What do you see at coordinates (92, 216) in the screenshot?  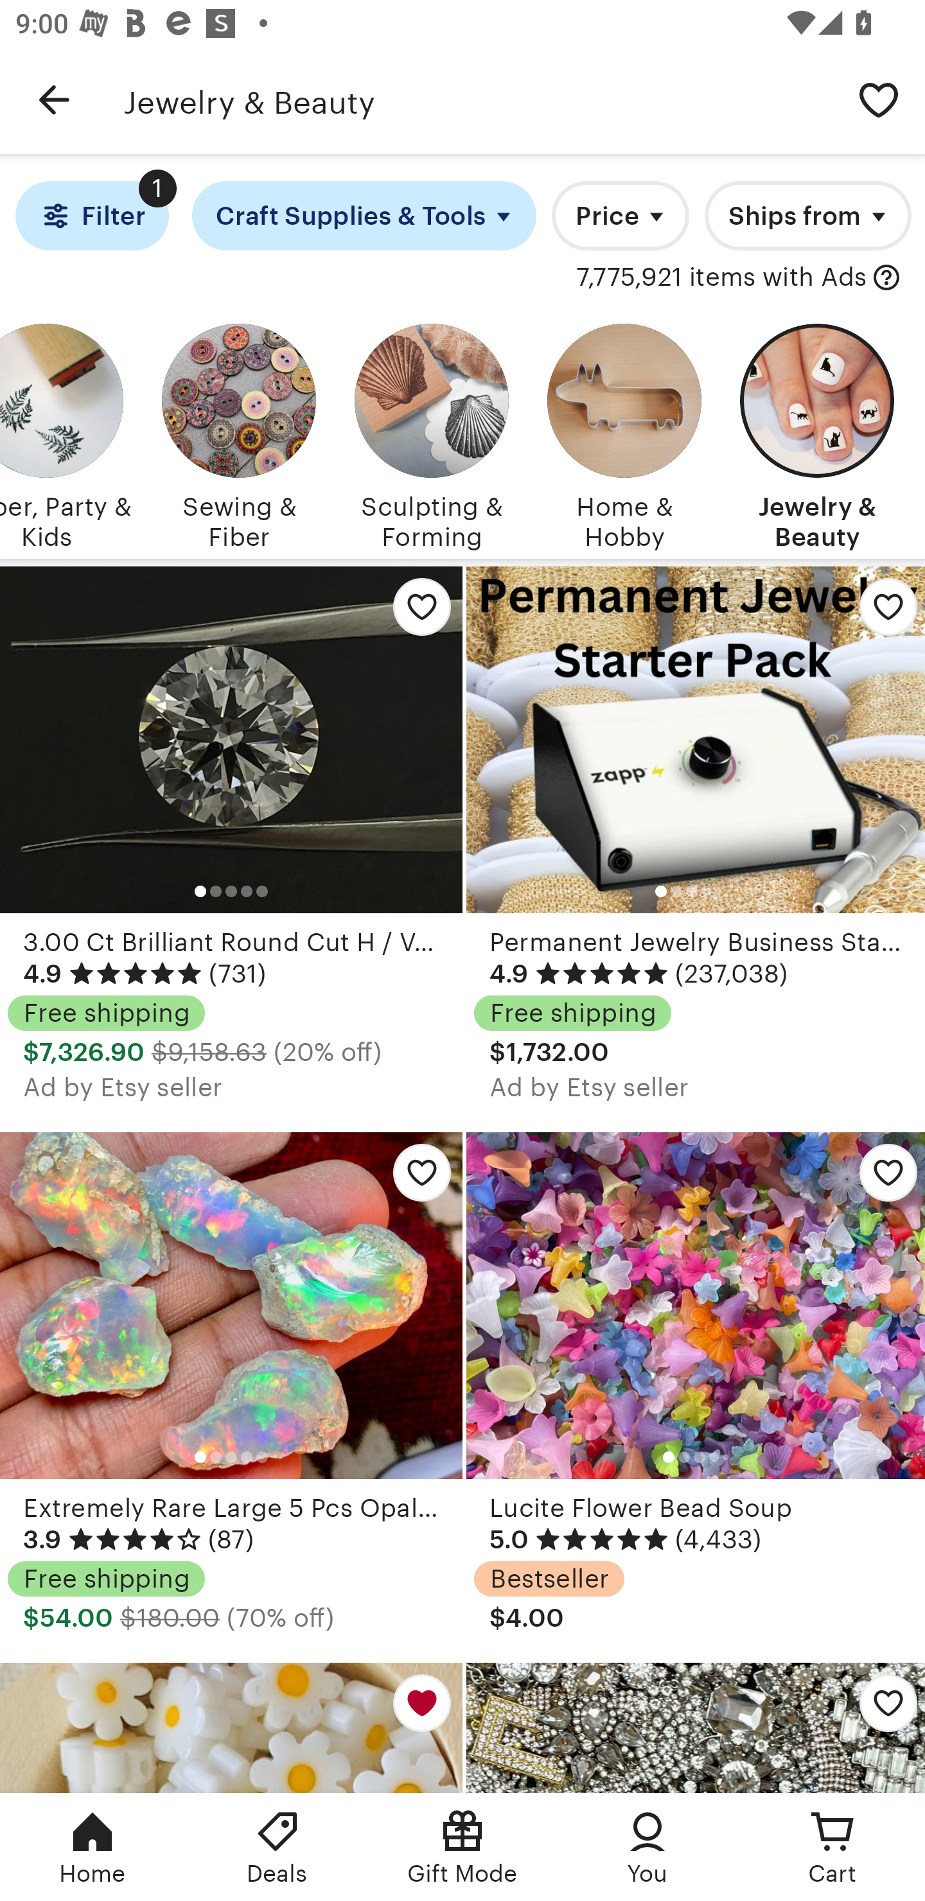 I see `Filter` at bounding box center [92, 216].